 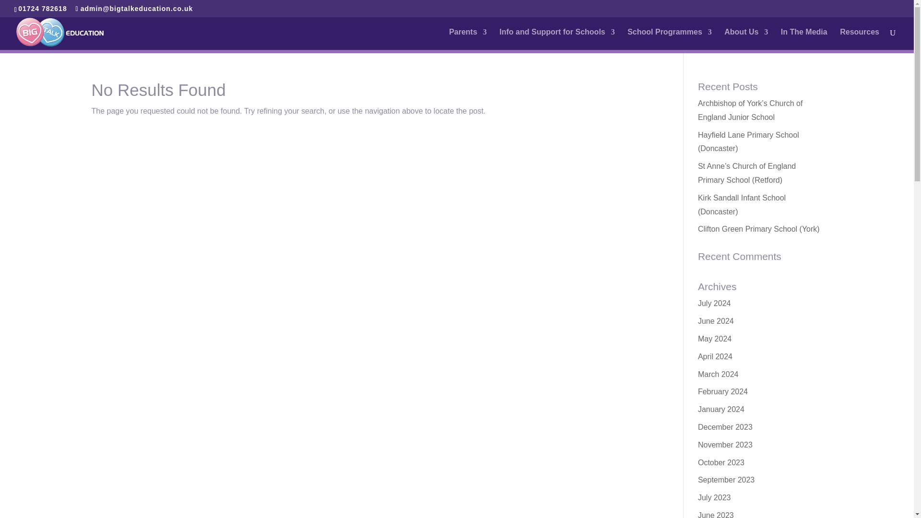 I want to click on Parents, so click(x=468, y=39).